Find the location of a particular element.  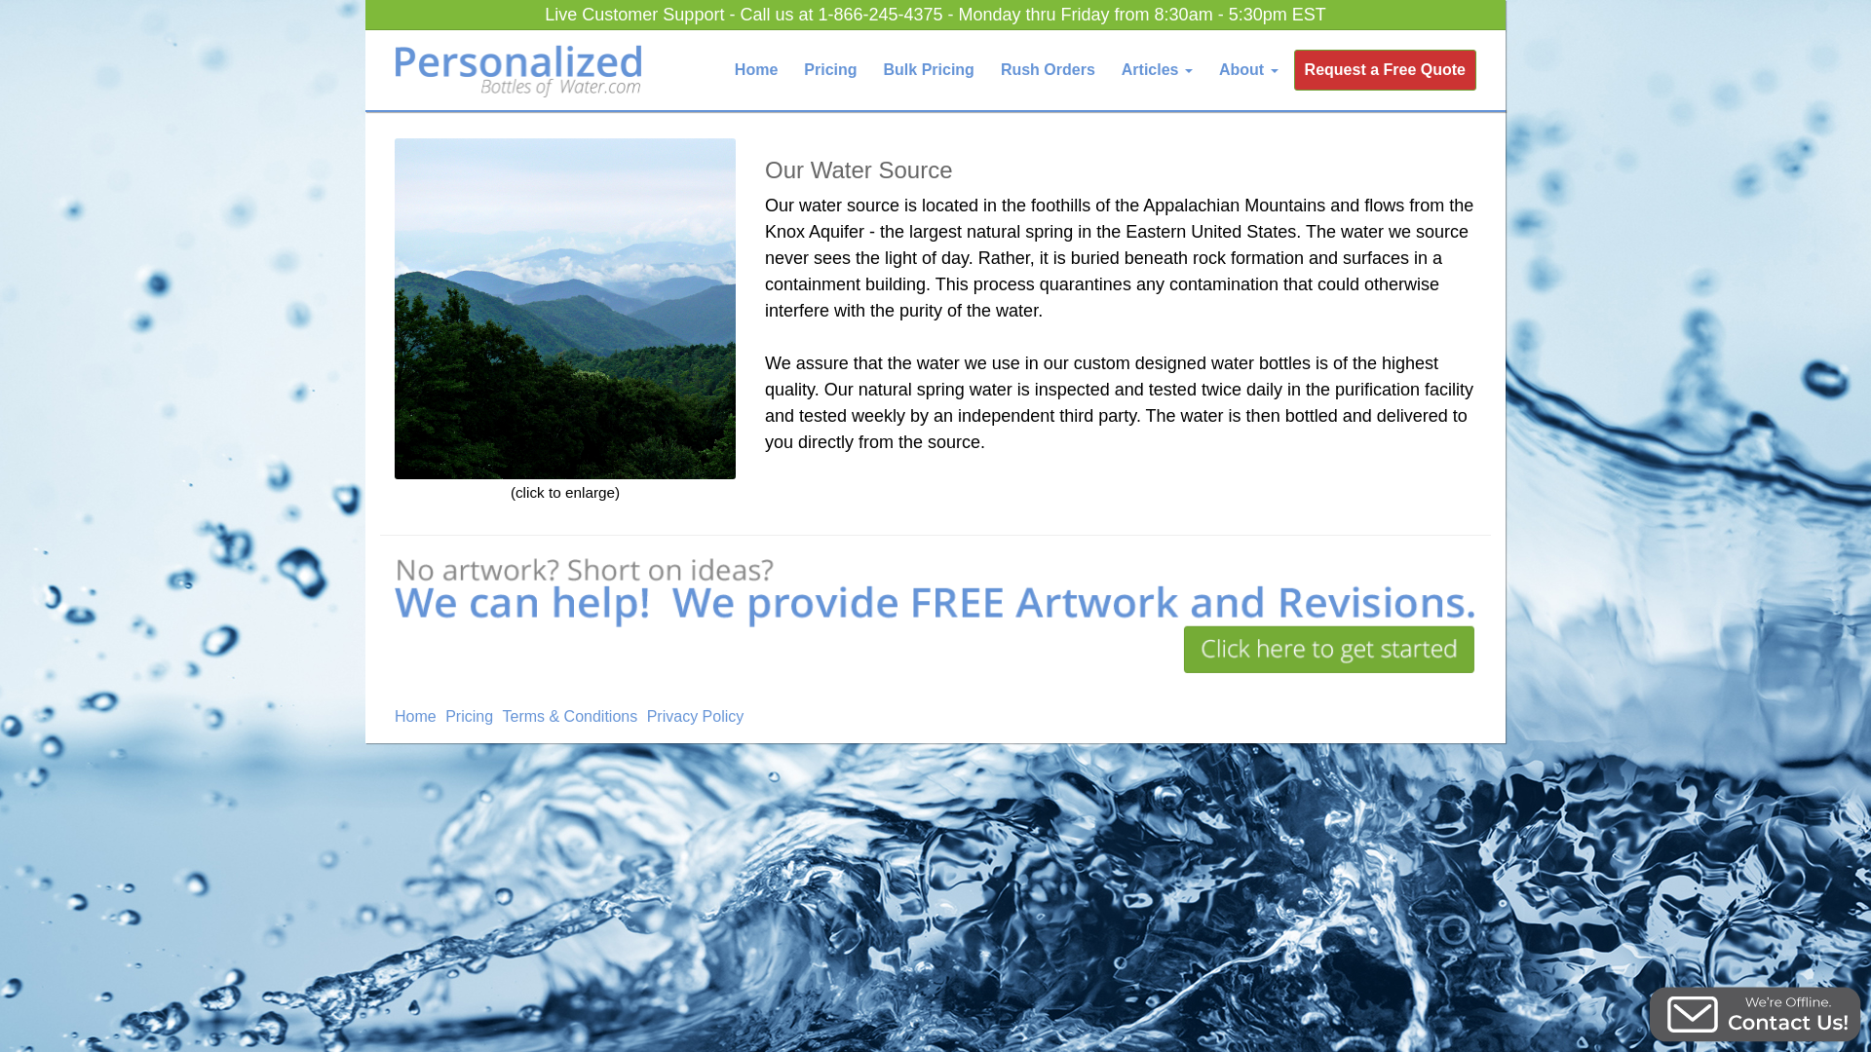

Request a Free Quote is located at coordinates (1385, 69).